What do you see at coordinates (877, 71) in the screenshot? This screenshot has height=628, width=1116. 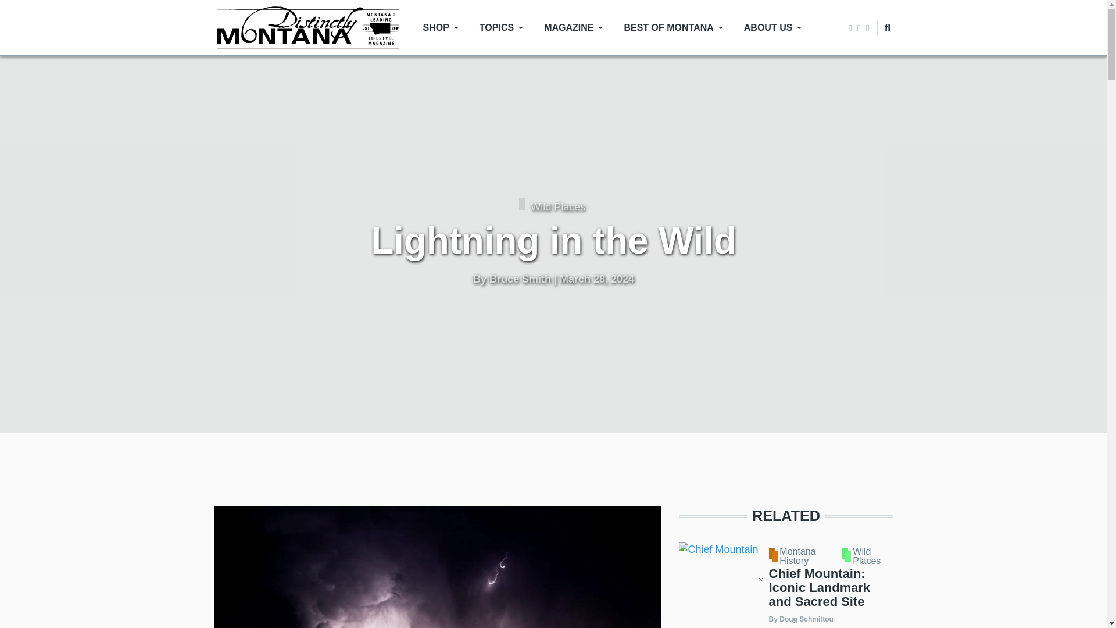 I see `Go` at bounding box center [877, 71].